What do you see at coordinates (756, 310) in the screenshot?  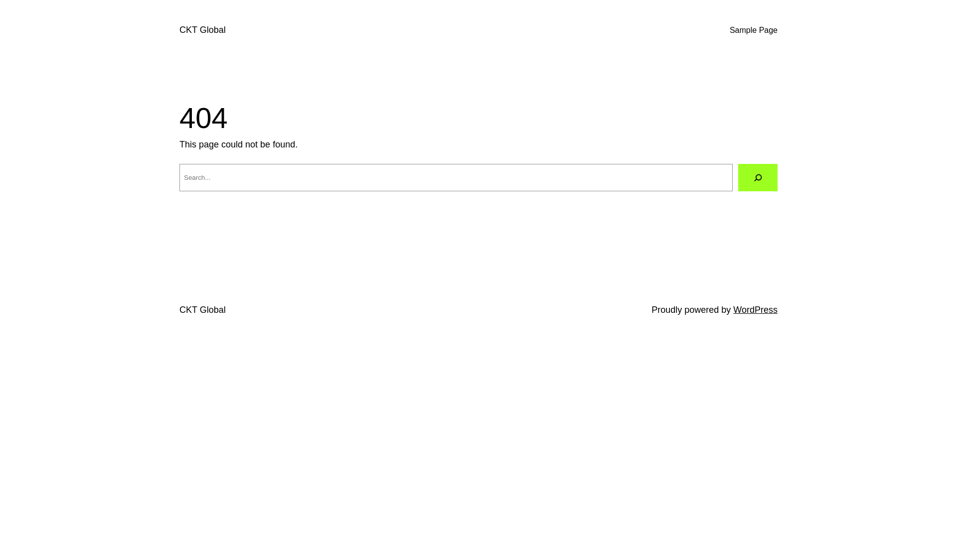 I see `WordPress` at bounding box center [756, 310].